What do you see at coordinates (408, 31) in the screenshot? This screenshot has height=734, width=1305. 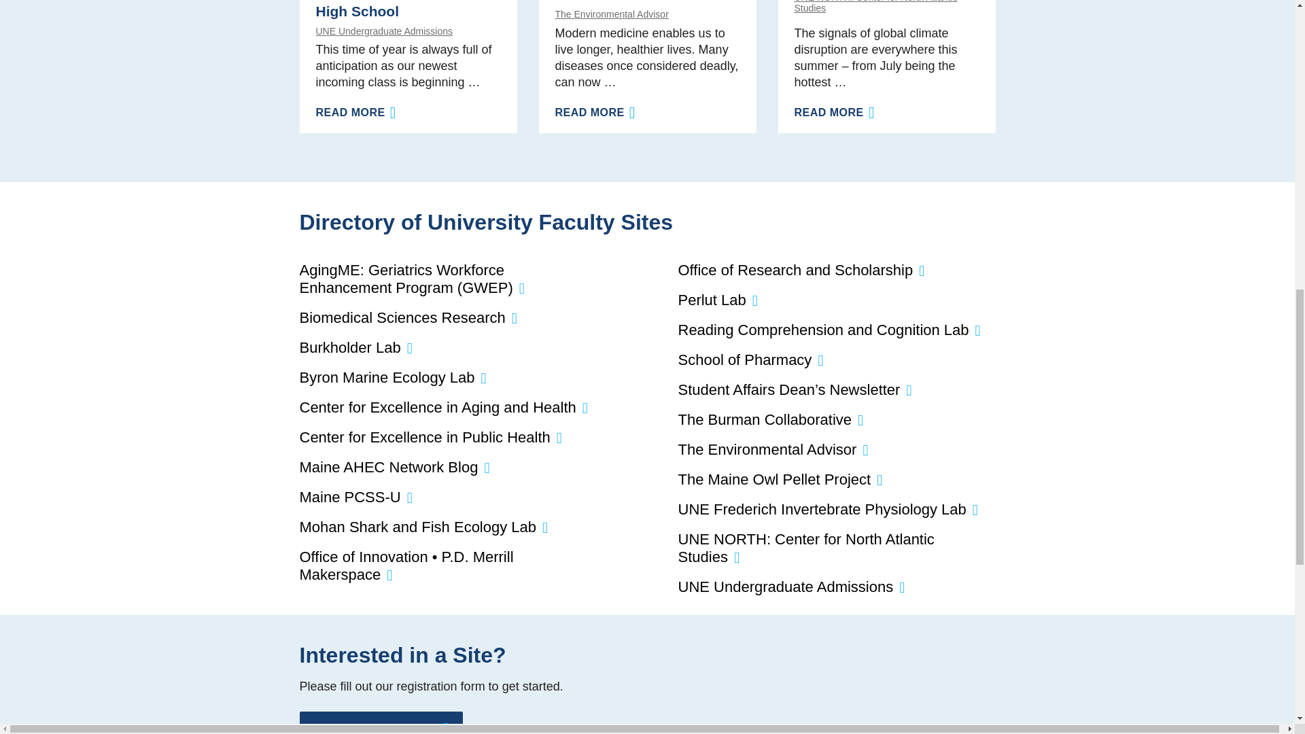 I see `UNE Undergraduate Admissions` at bounding box center [408, 31].